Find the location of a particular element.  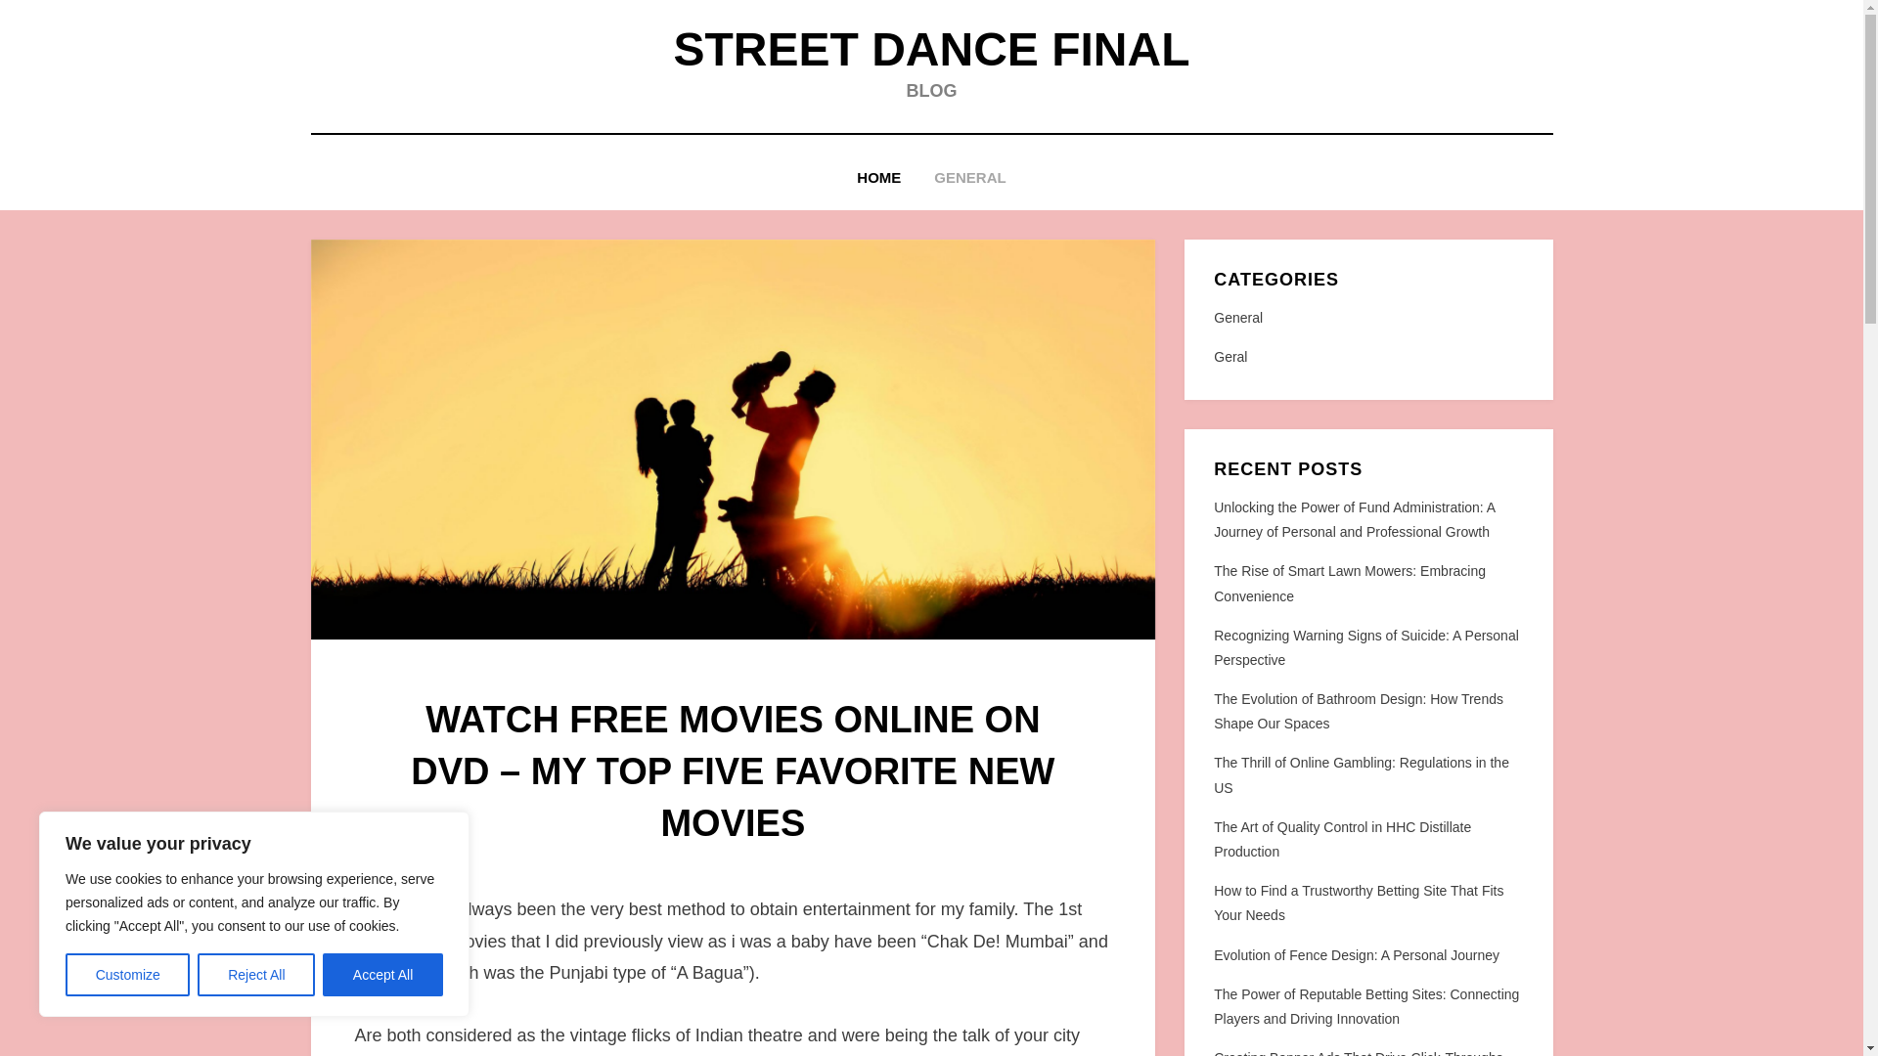

Accept All is located at coordinates (383, 975).